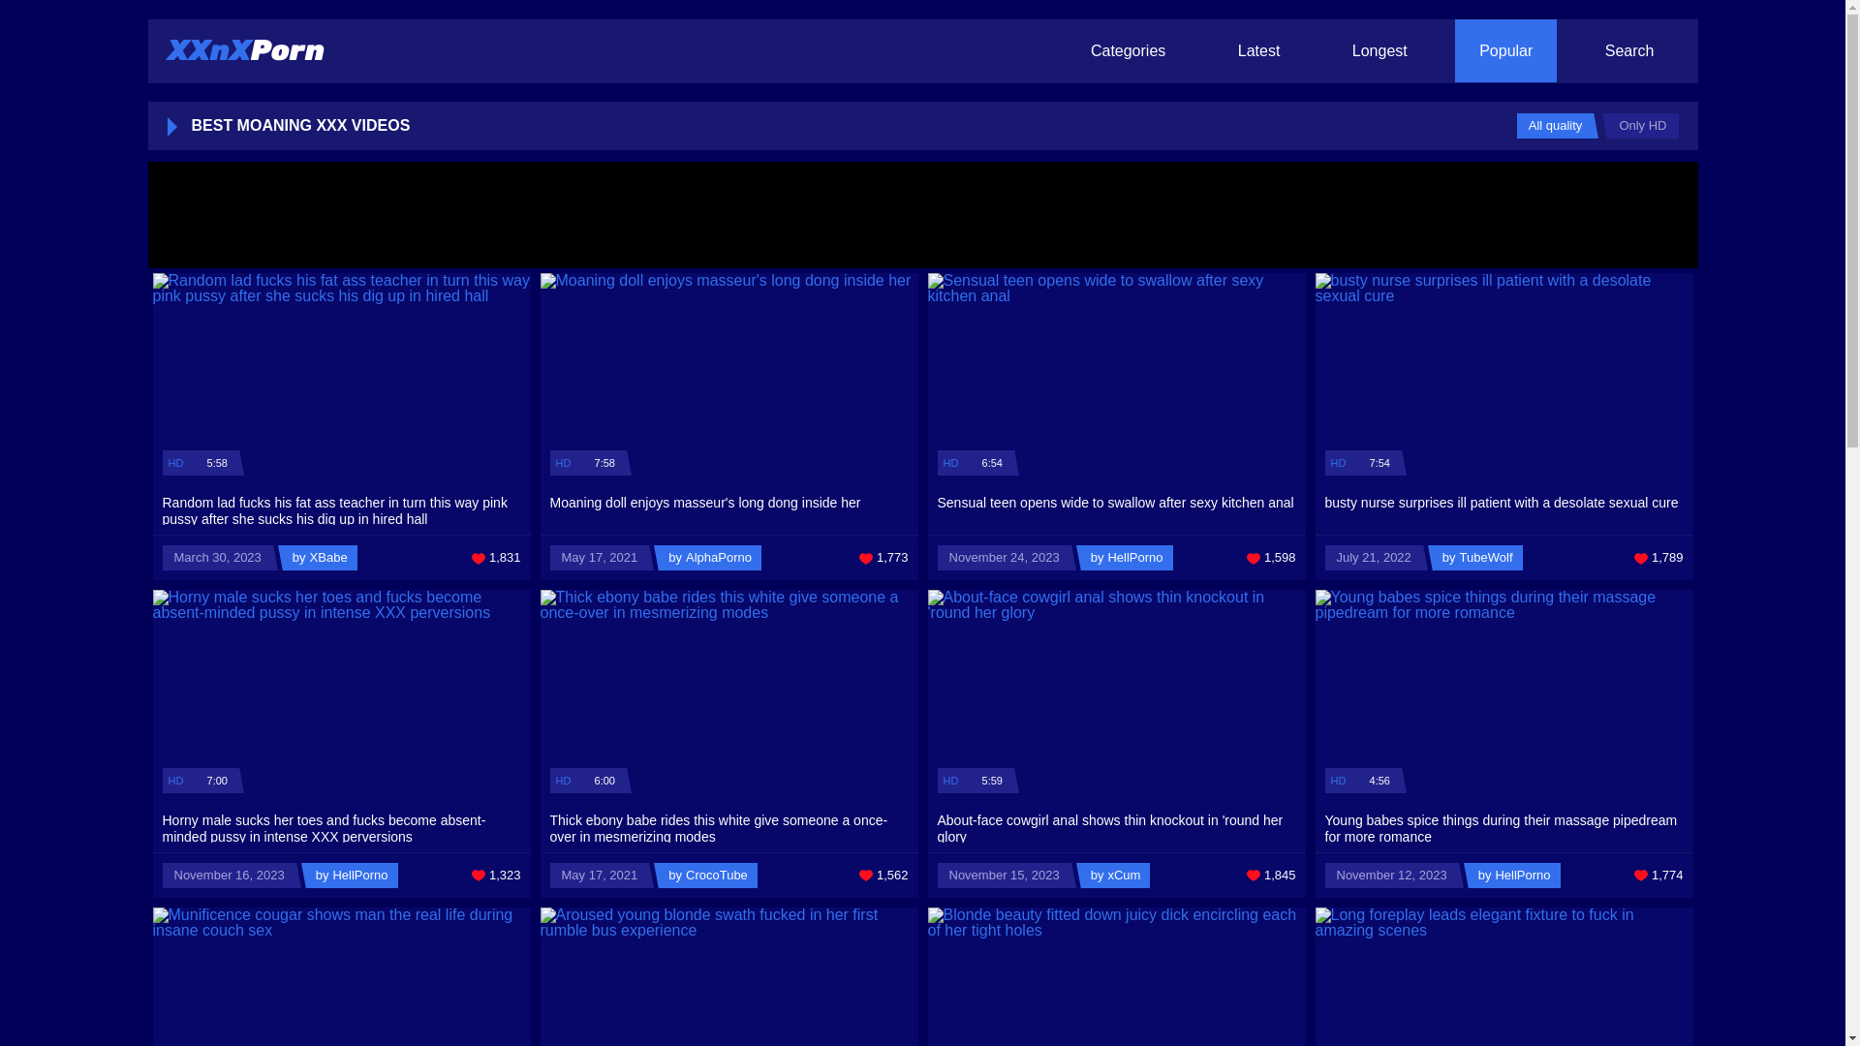 This screenshot has width=1860, height=1046. What do you see at coordinates (1128, 558) in the screenshot?
I see `HellPorno` at bounding box center [1128, 558].